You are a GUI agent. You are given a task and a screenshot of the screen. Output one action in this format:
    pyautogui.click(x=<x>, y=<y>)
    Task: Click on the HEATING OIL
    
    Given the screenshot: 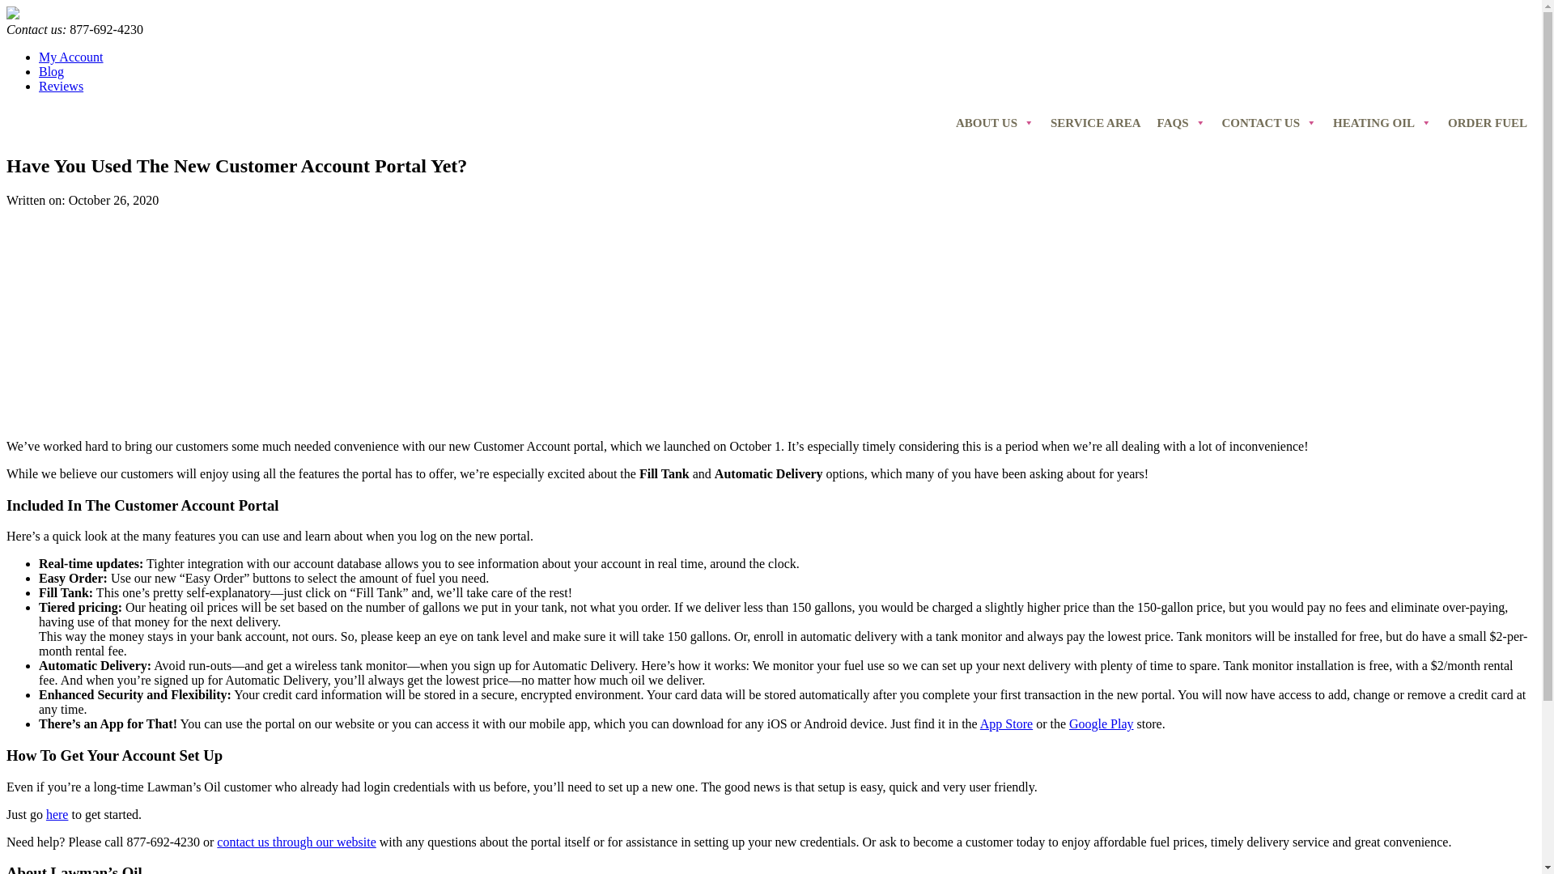 What is the action you would take?
    pyautogui.click(x=1382, y=122)
    